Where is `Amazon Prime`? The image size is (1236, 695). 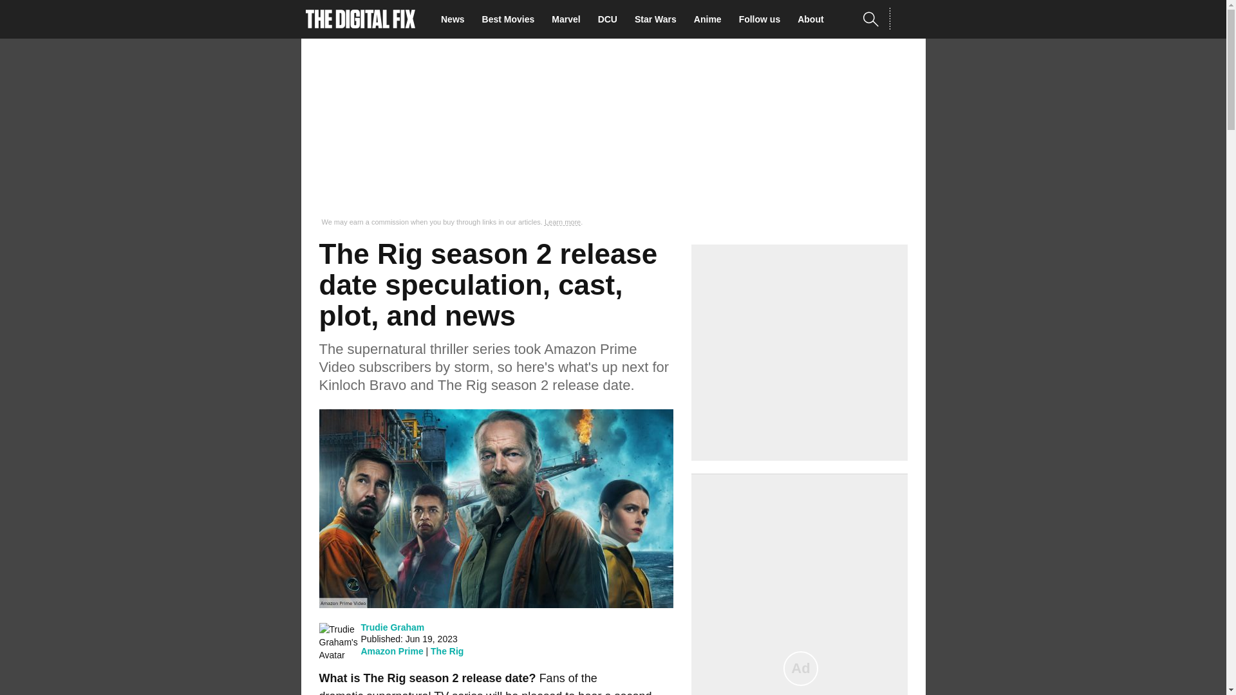 Amazon Prime is located at coordinates (391, 651).